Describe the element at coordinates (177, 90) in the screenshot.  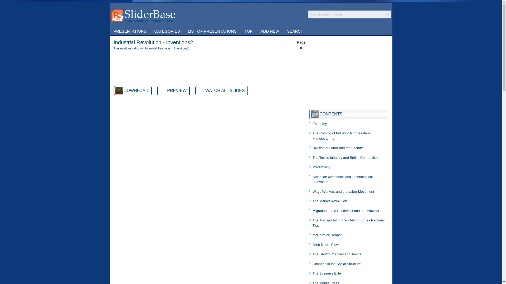
I see `PREVIEW` at that location.